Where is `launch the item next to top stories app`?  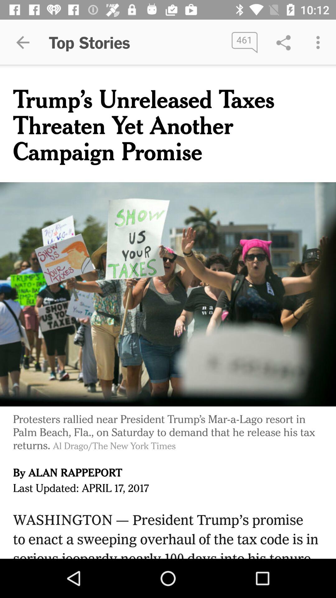
launch the item next to top stories app is located at coordinates (245, 42).